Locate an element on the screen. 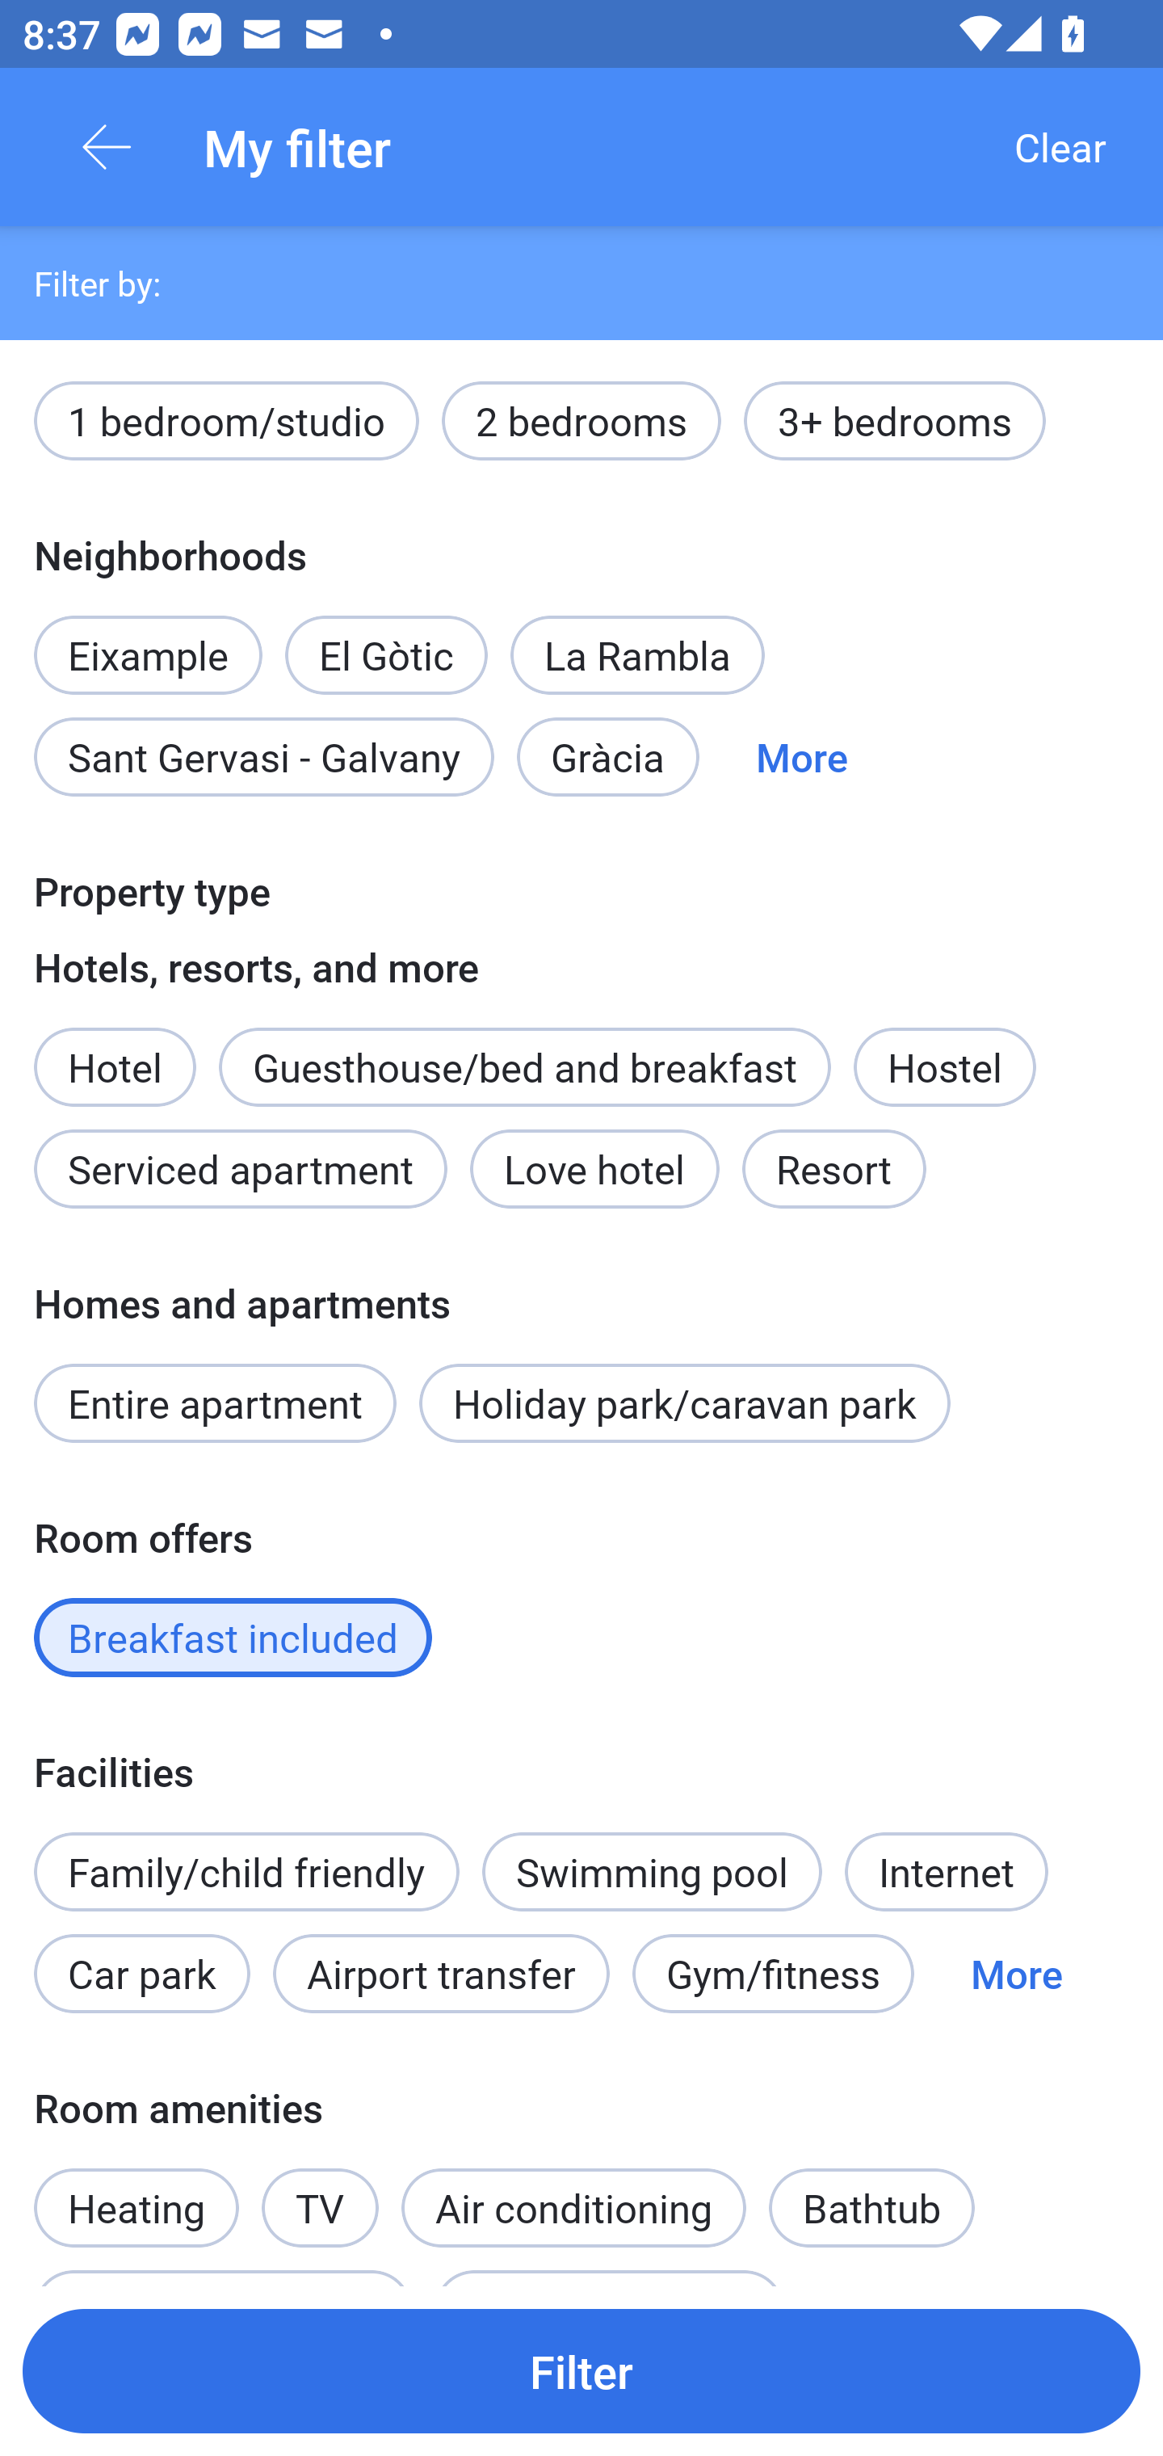 This screenshot has height=2456, width=1163. Love hotel is located at coordinates (594, 1168).